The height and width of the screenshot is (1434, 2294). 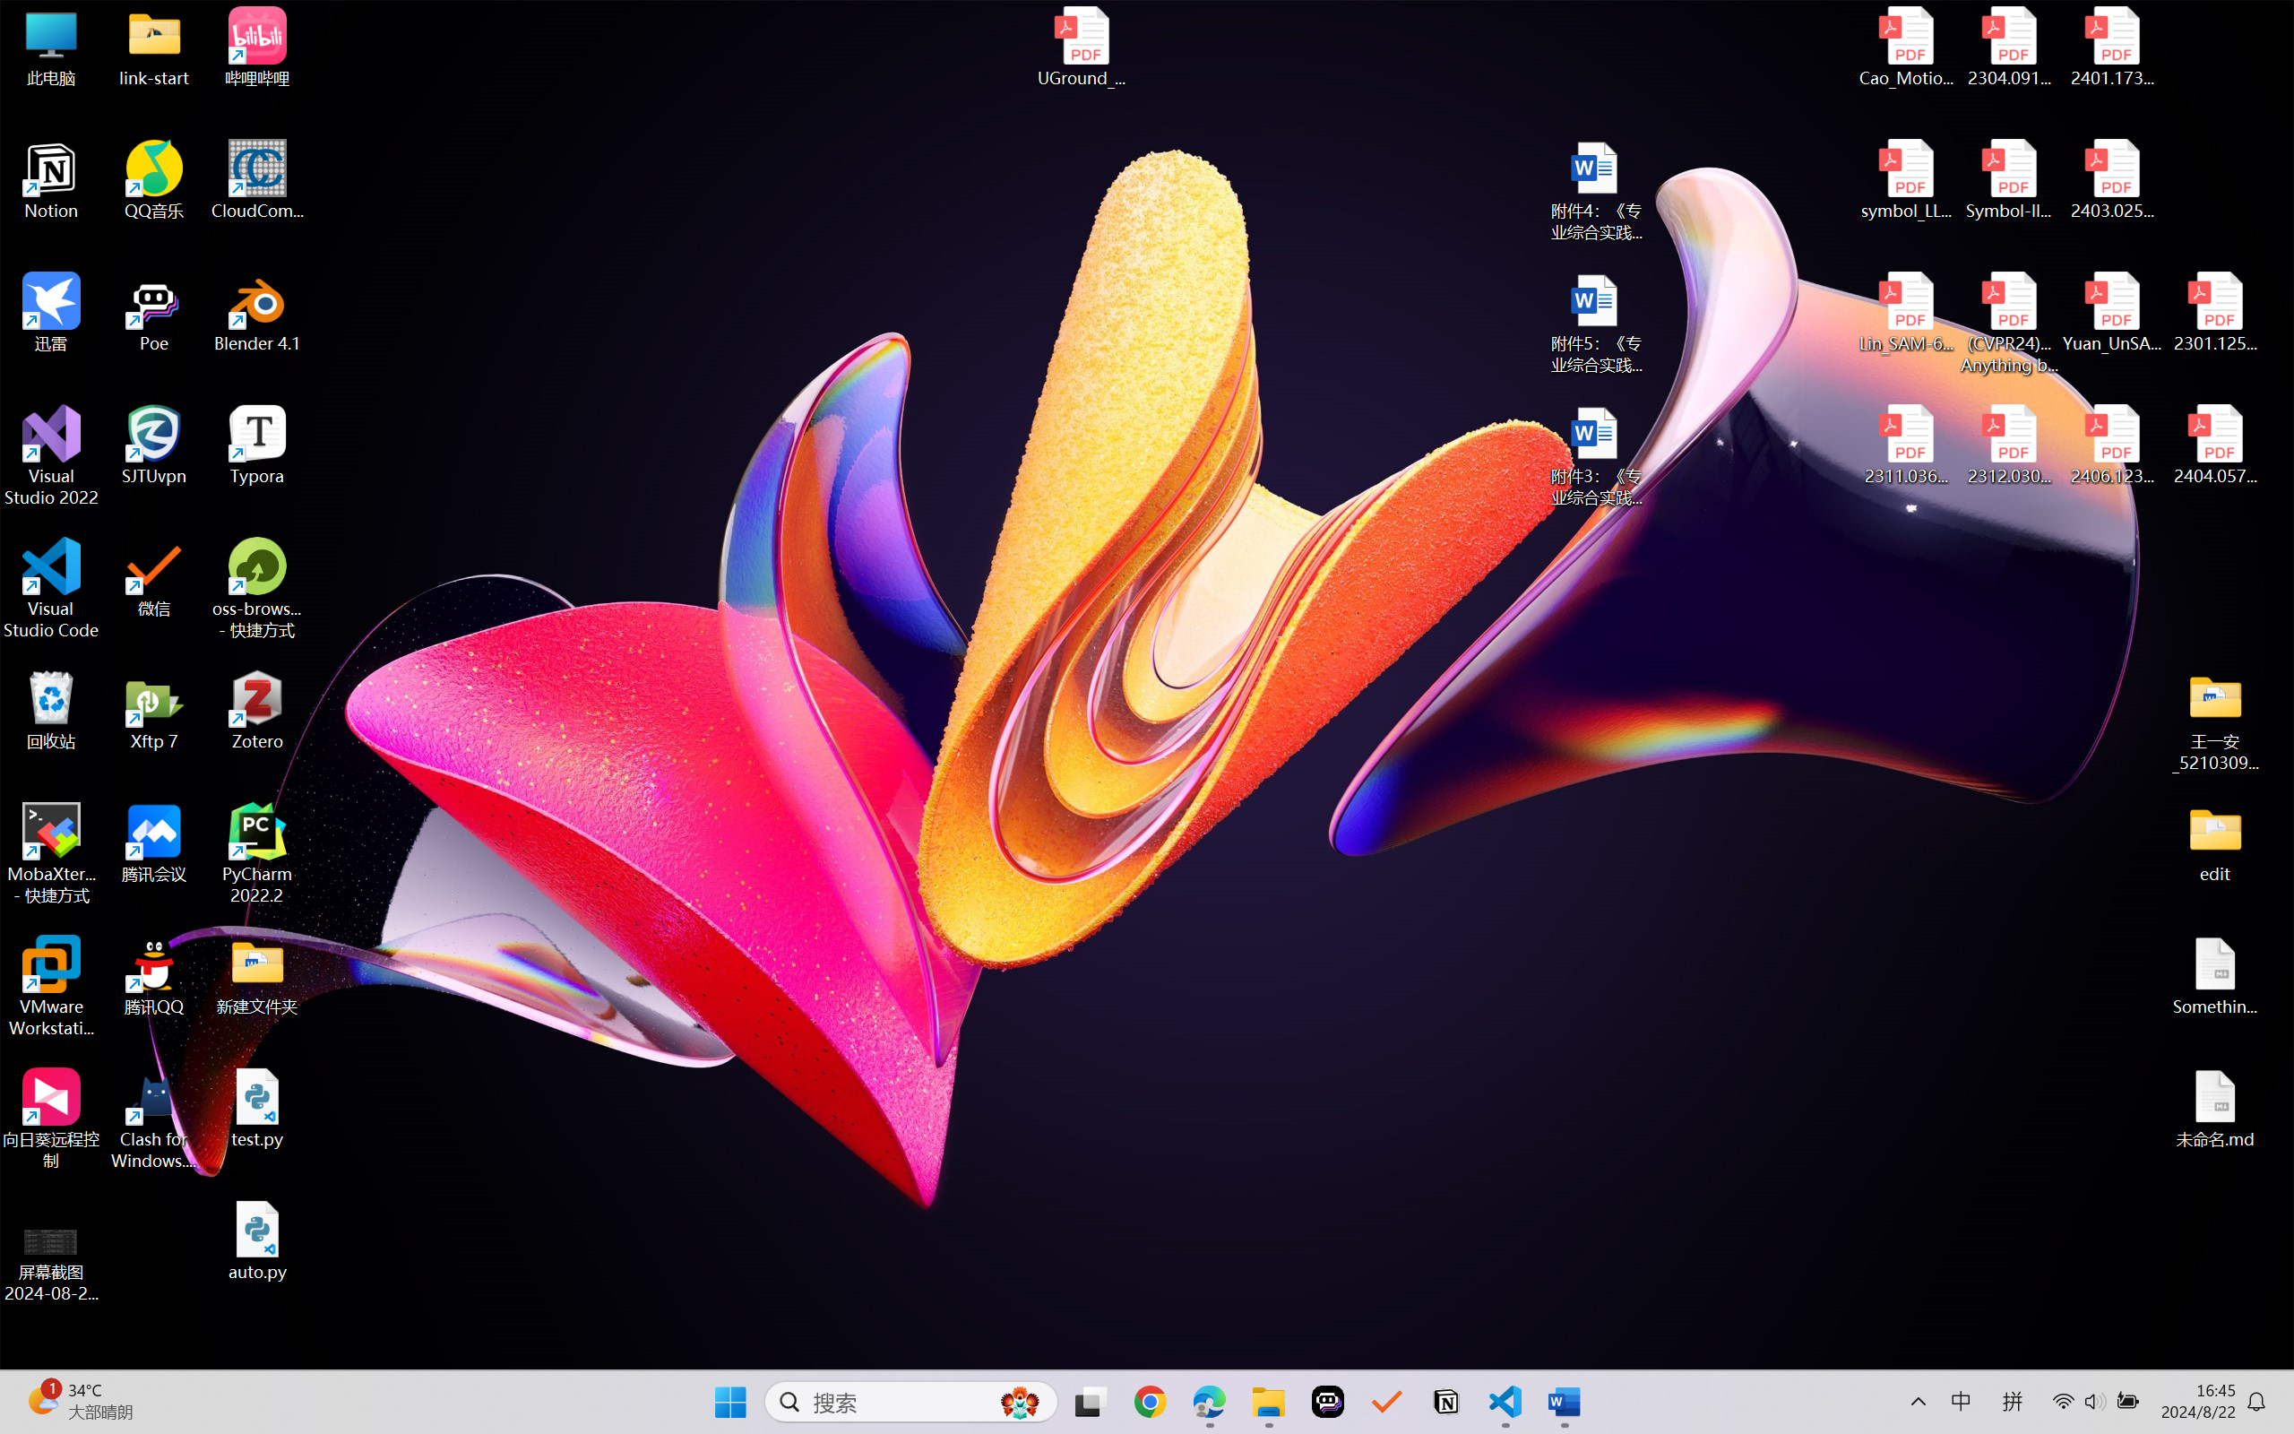 What do you see at coordinates (1150, 1402) in the screenshot?
I see `Google Chrome` at bounding box center [1150, 1402].